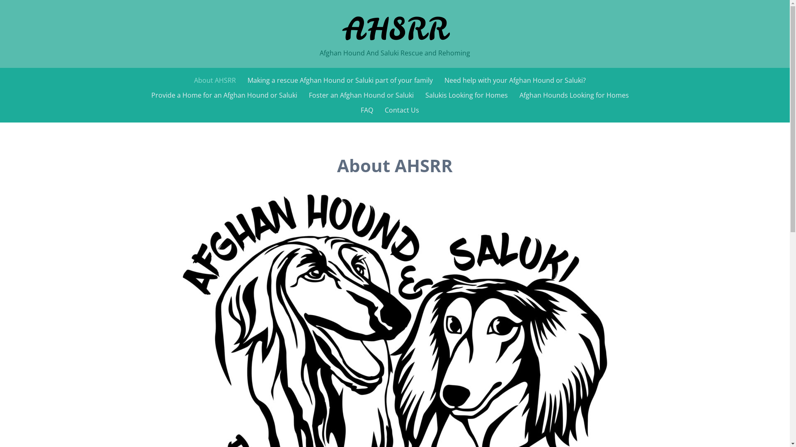 The image size is (796, 447). What do you see at coordinates (467, 95) in the screenshot?
I see `Salukis Looking for Homes` at bounding box center [467, 95].